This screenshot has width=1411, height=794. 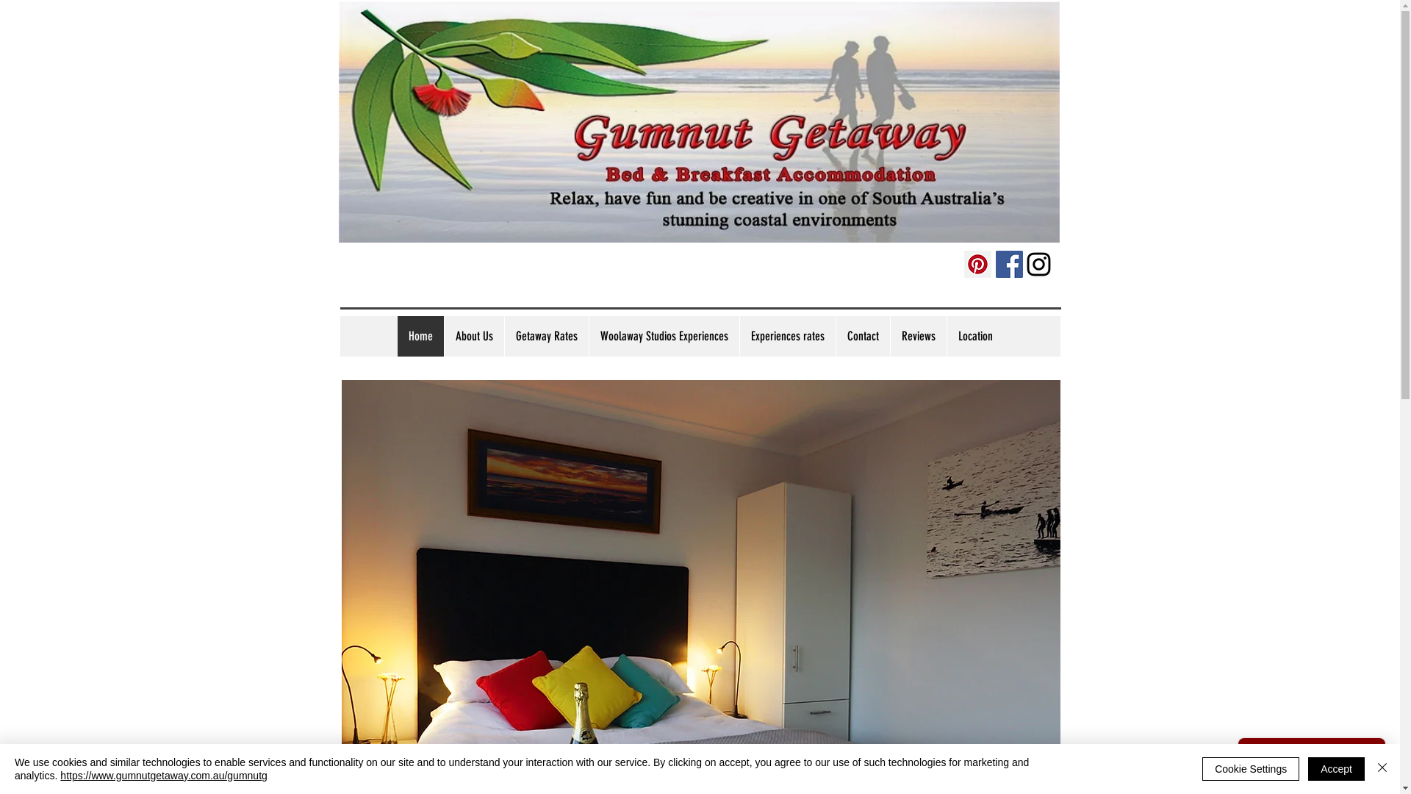 I want to click on Cookie Settings, so click(x=1251, y=769).